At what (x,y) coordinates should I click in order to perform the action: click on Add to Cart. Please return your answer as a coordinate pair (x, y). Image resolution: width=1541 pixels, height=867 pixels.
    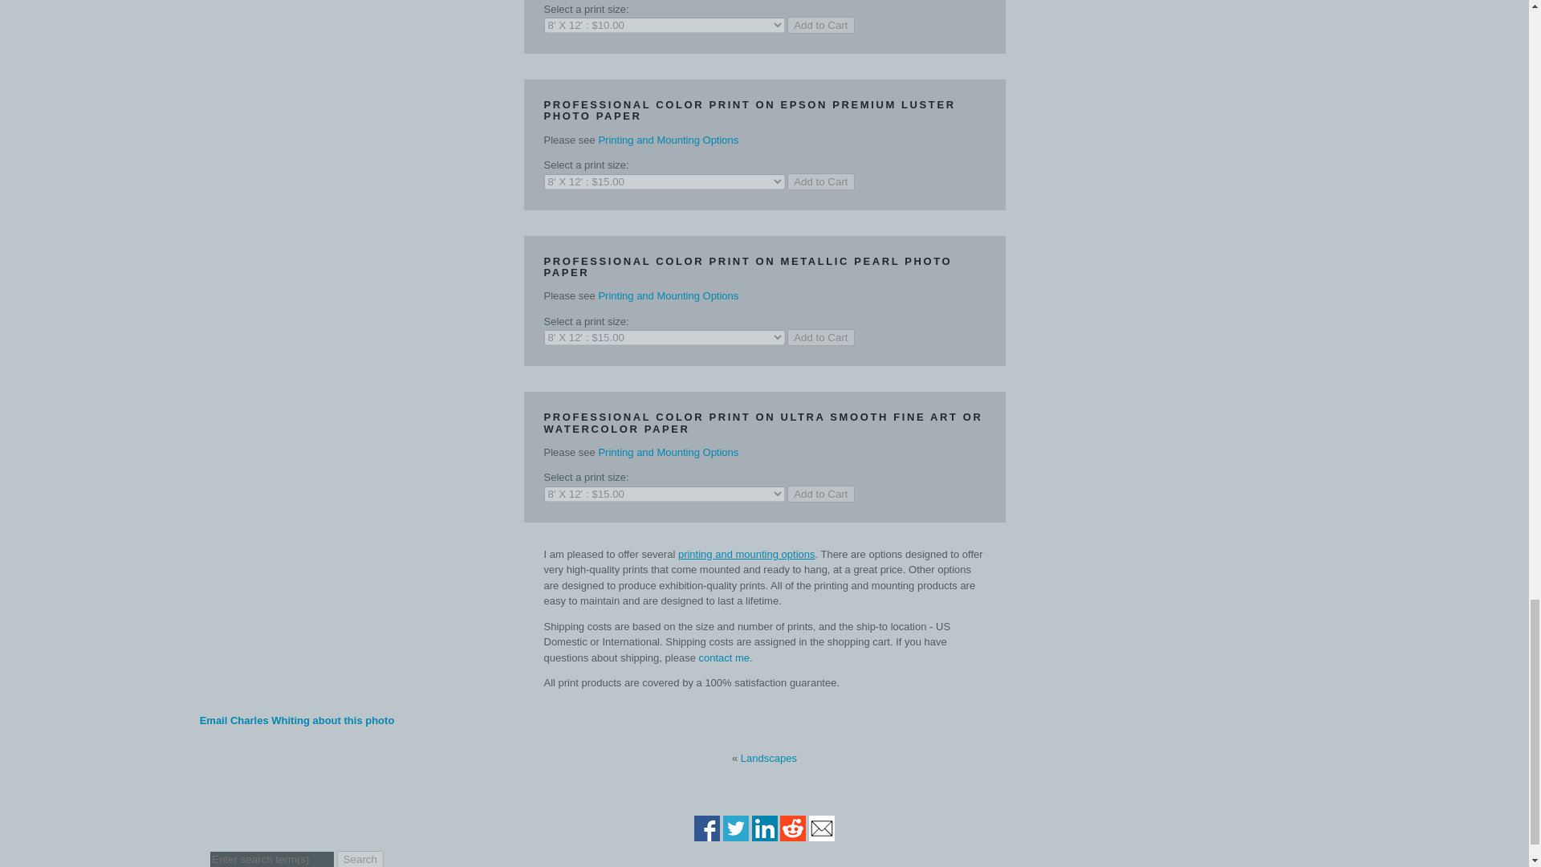
    Looking at the image, I should click on (820, 494).